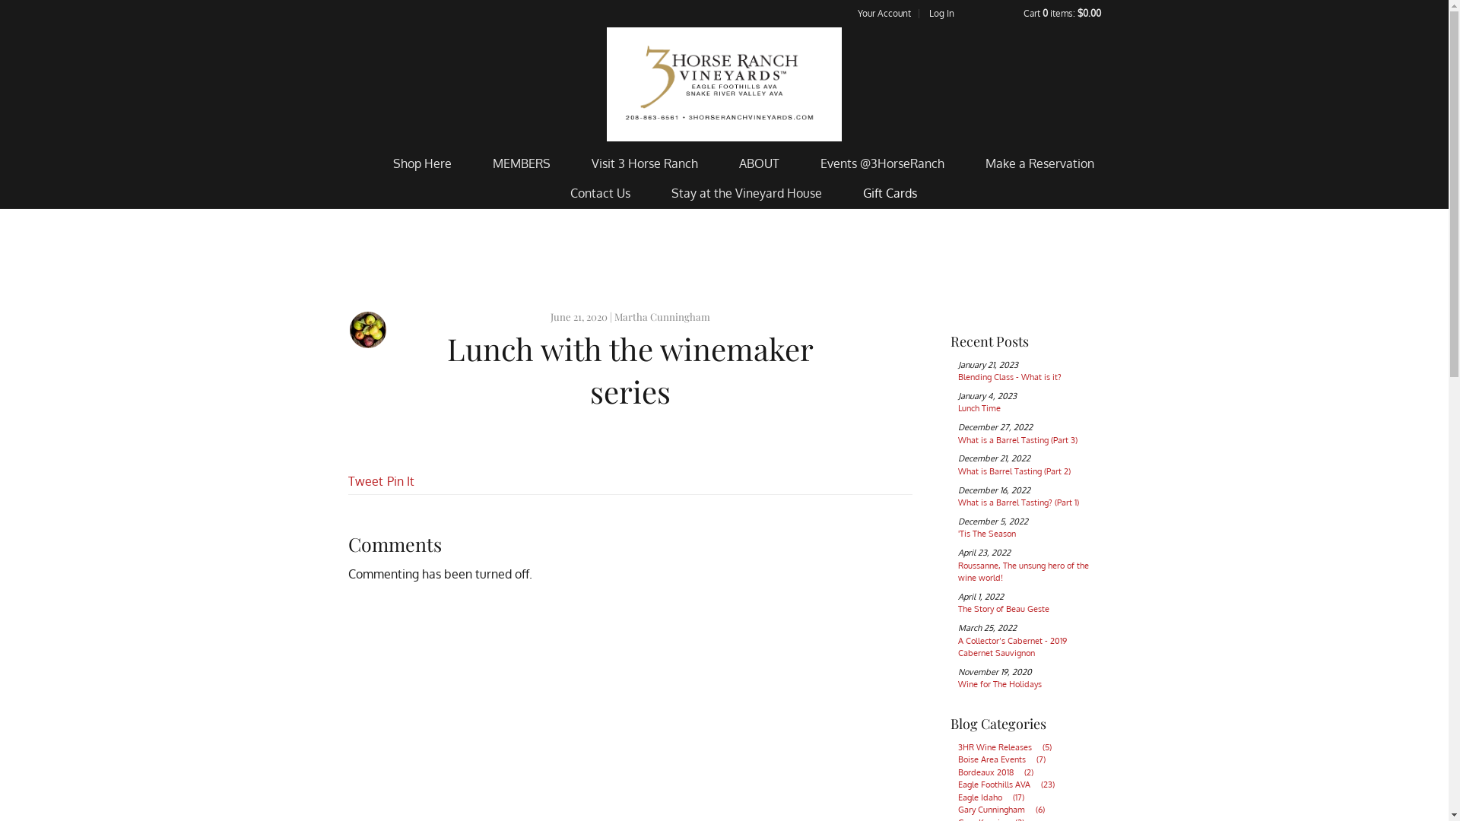  I want to click on The Story of Beau Geste, so click(1004, 609).